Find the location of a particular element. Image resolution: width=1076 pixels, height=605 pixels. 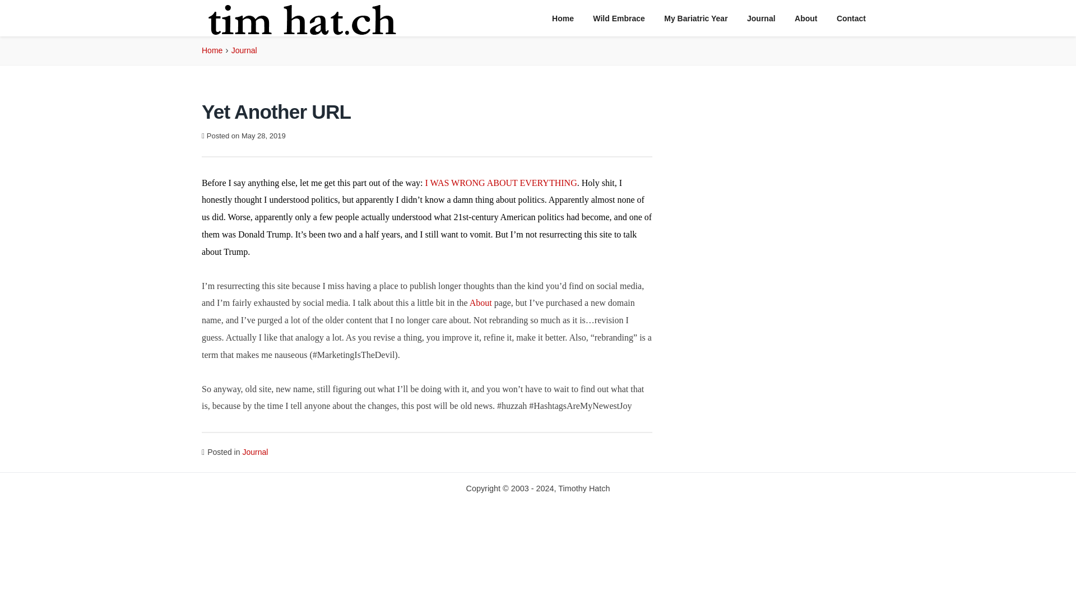

I WAS WRONG ABOUT EVERYTHING is located at coordinates (501, 183).